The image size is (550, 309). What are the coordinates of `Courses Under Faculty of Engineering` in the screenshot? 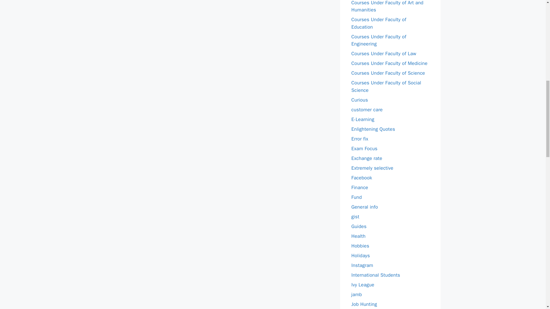 It's located at (379, 40).